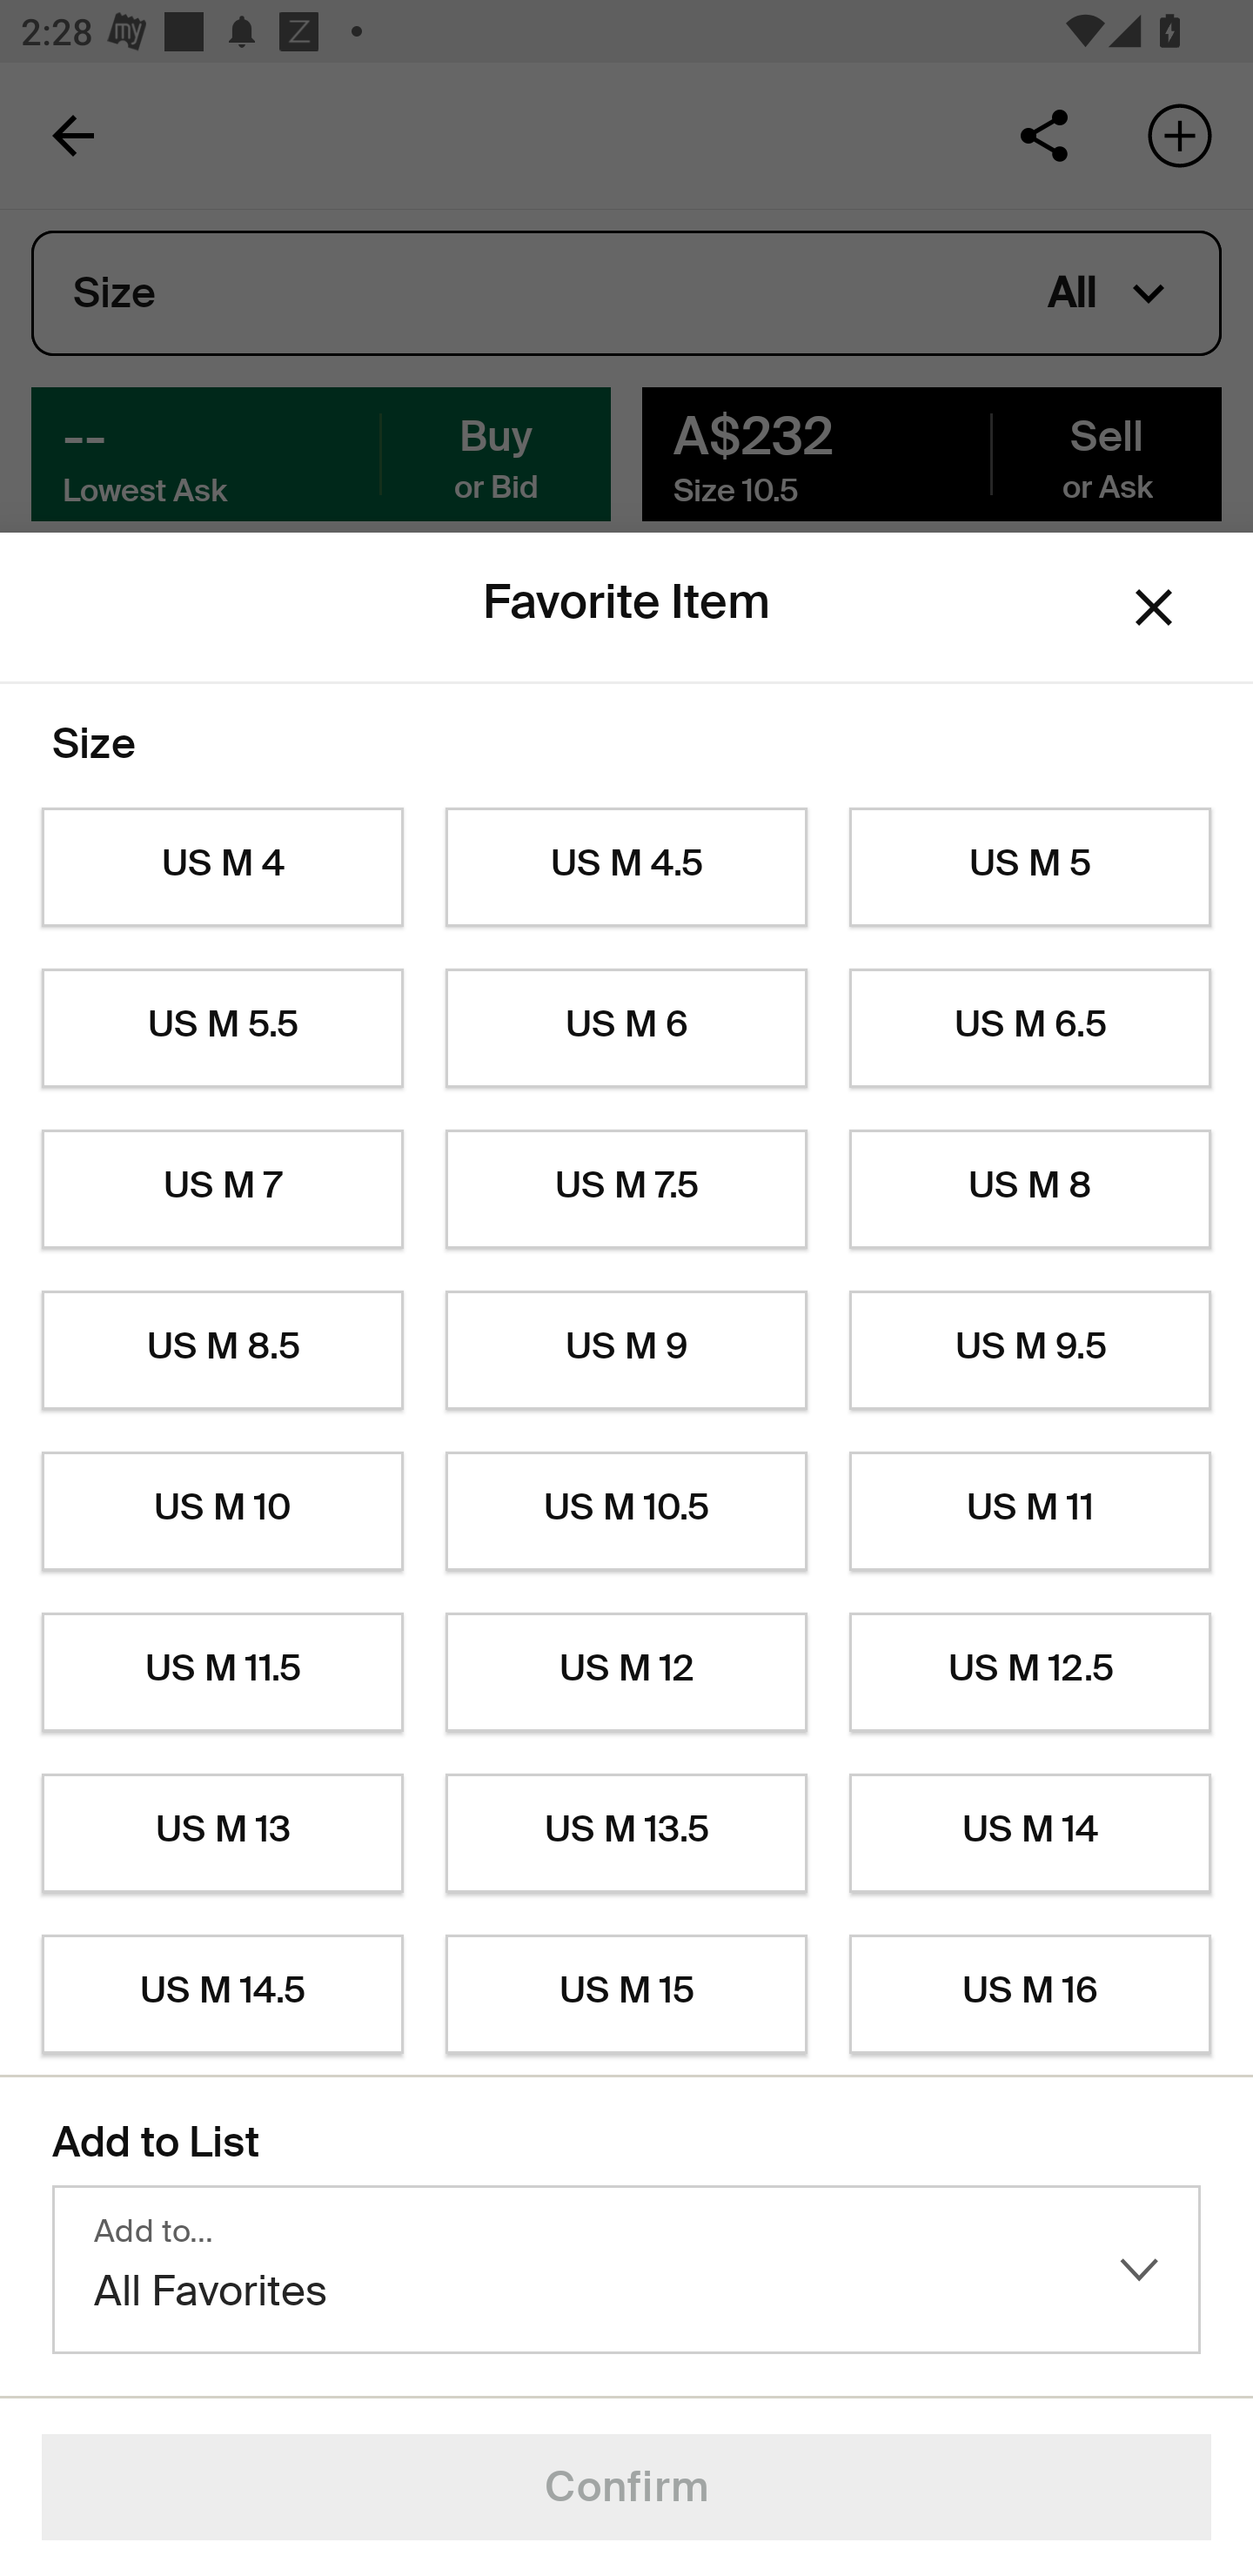 This screenshot has height=2576, width=1253. I want to click on US M 7, so click(222, 1190).